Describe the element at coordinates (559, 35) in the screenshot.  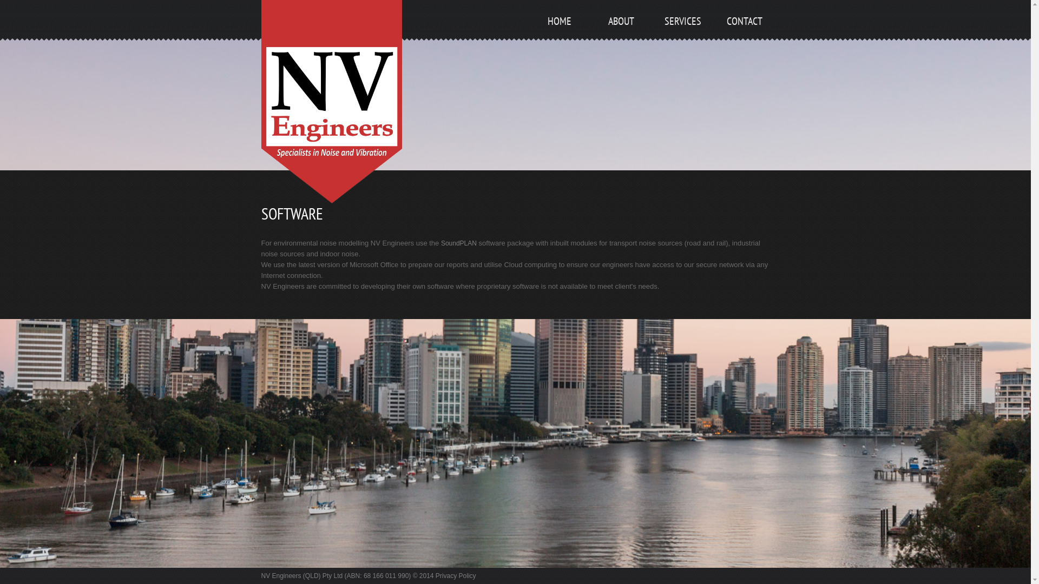
I see `HOME` at that location.